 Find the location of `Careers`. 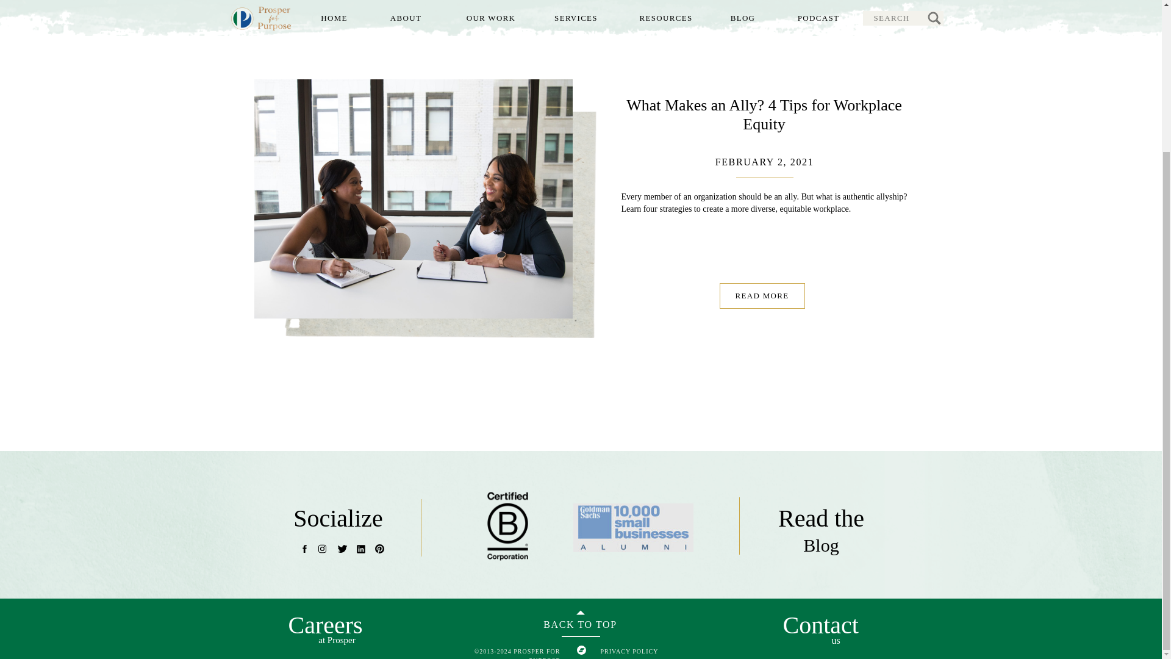

Careers is located at coordinates (323, 619).